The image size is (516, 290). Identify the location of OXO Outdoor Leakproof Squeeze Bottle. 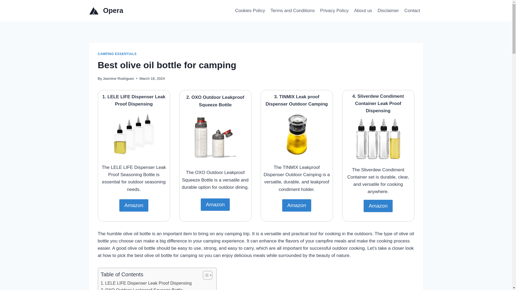
(141, 288).